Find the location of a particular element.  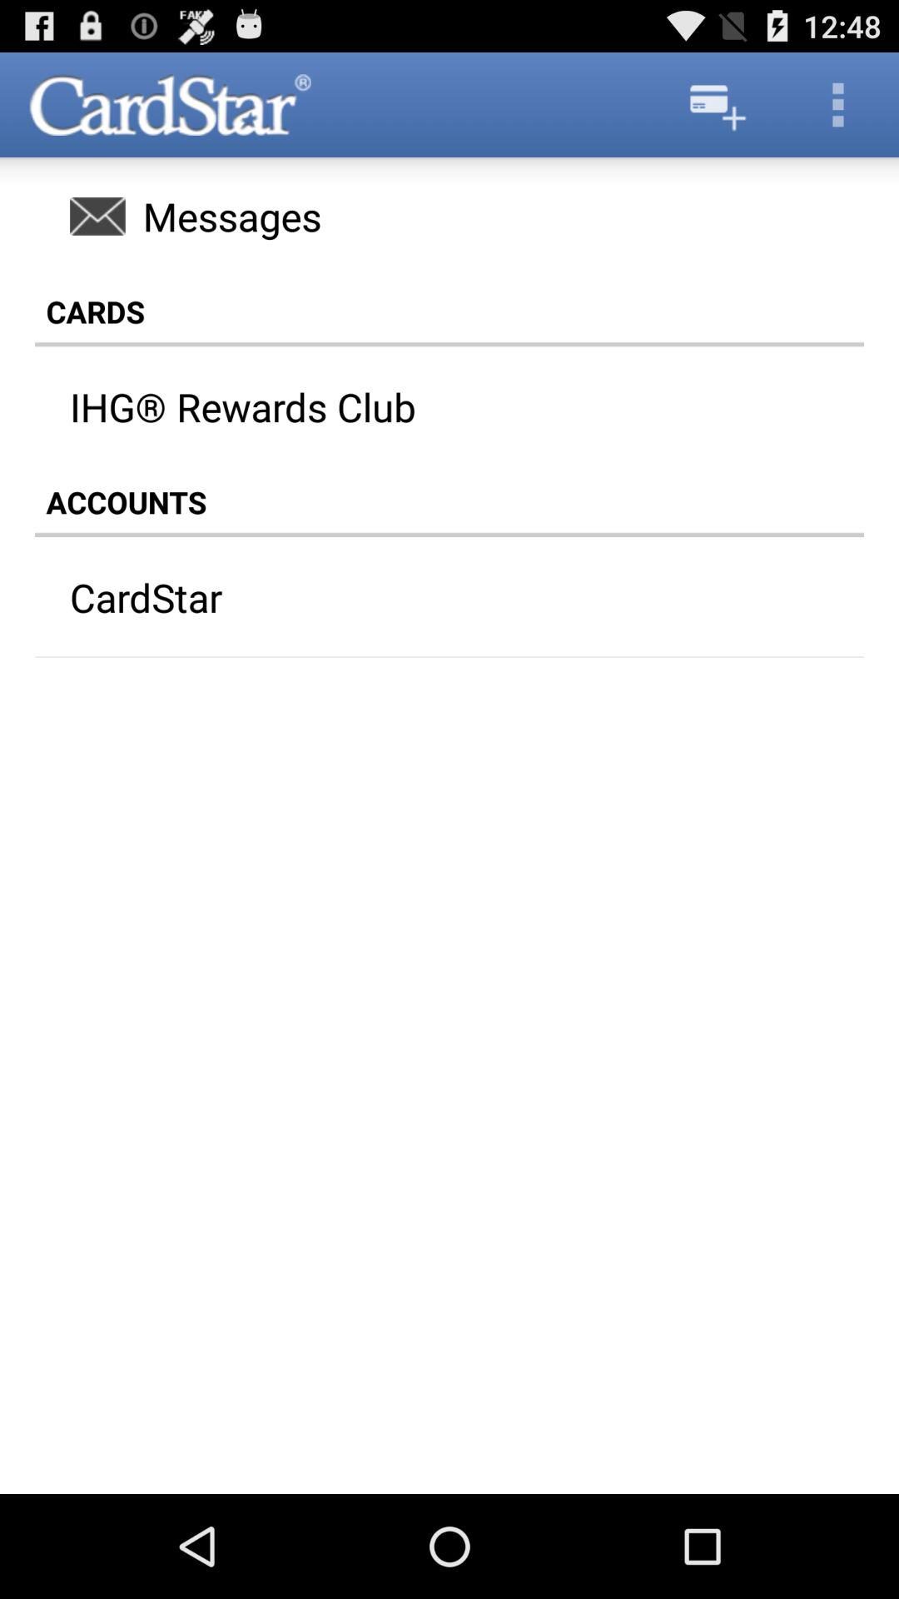

scroll until the cards icon is located at coordinates (449, 311).